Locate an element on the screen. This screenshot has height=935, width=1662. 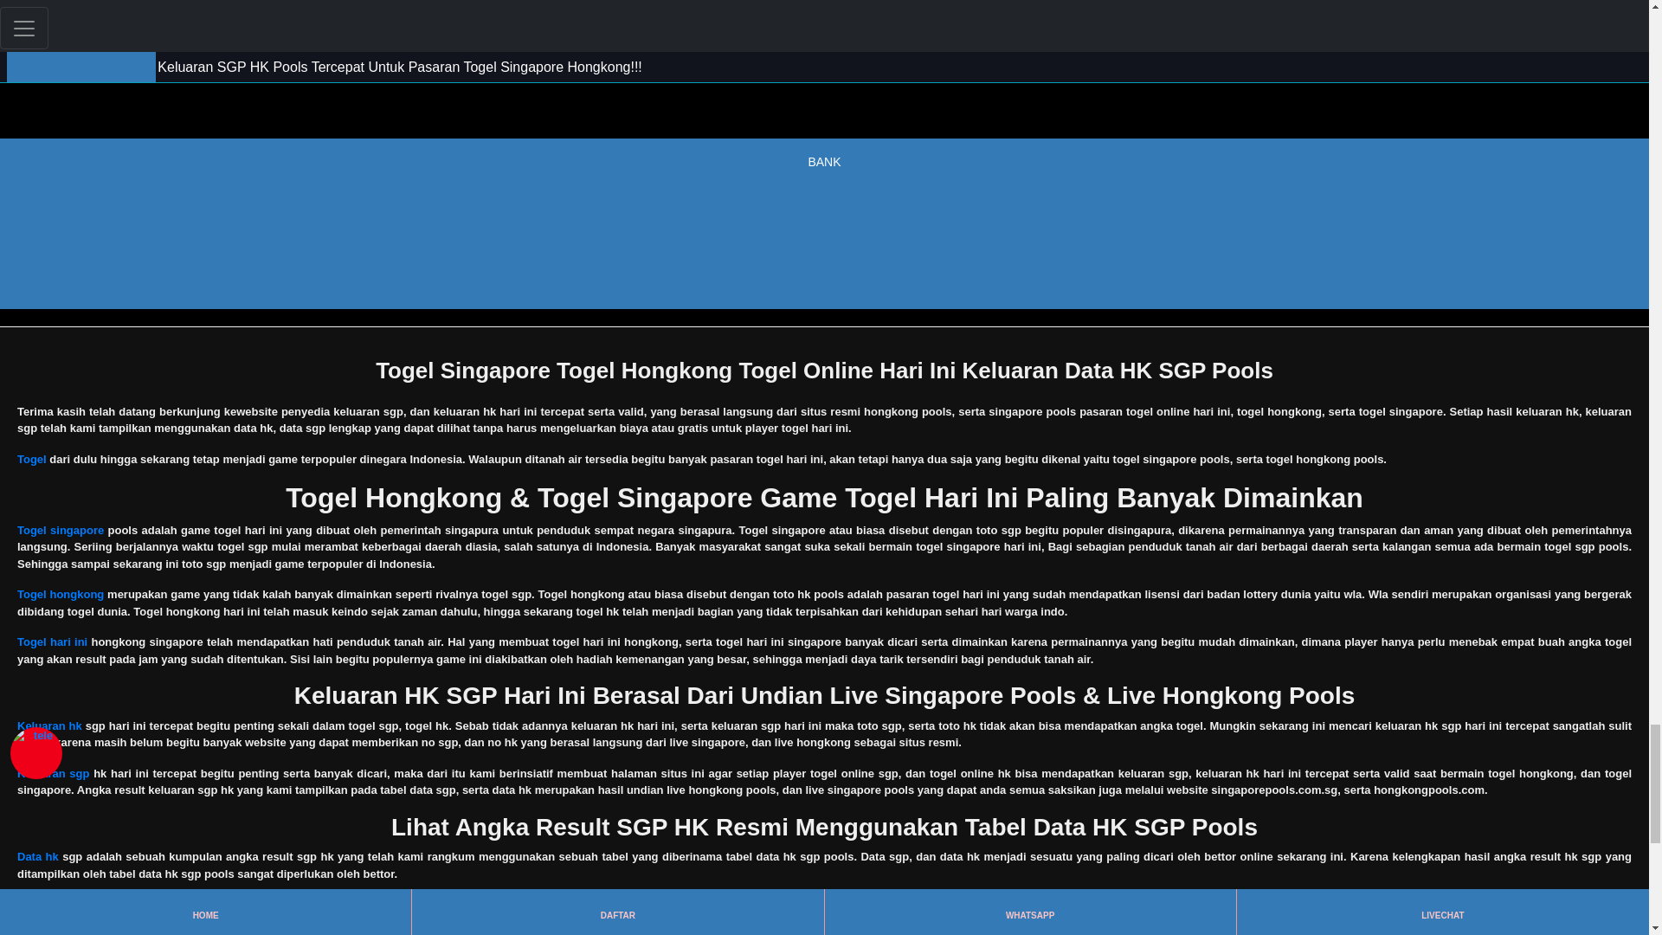
Togel is located at coordinates (31, 459).